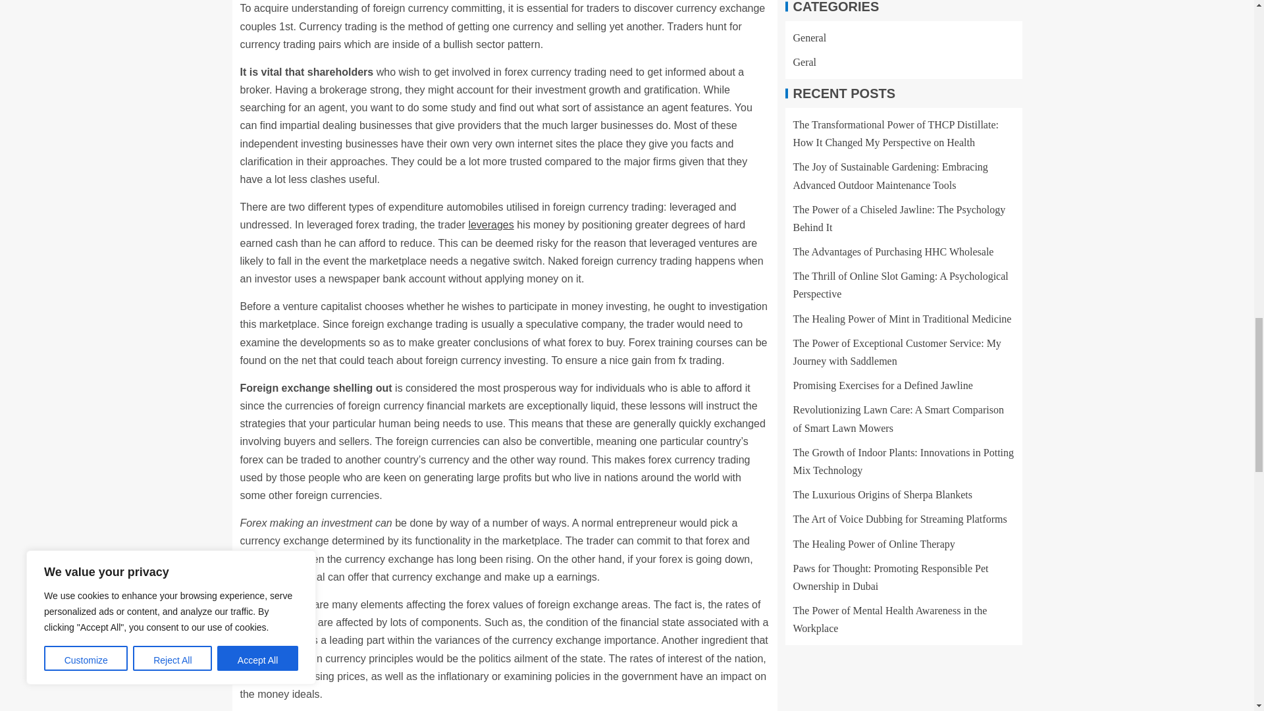  Describe the element at coordinates (490, 224) in the screenshot. I see `leverages` at that location.